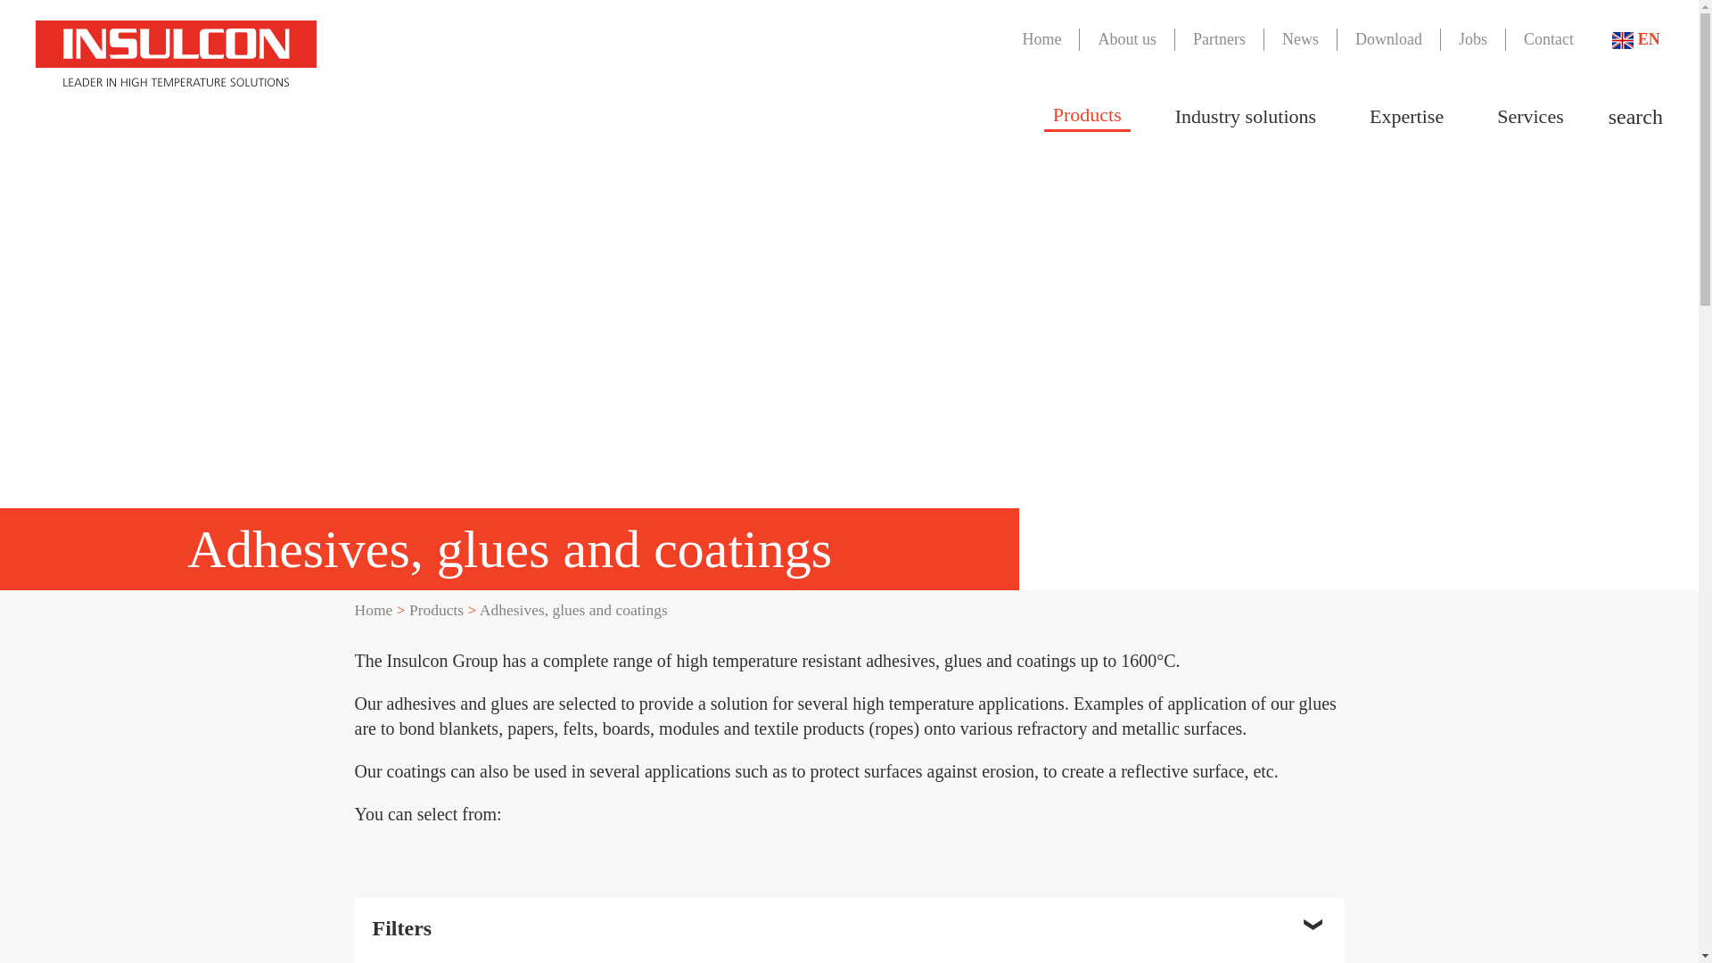  What do you see at coordinates (1406, 116) in the screenshot?
I see `Expertise` at bounding box center [1406, 116].